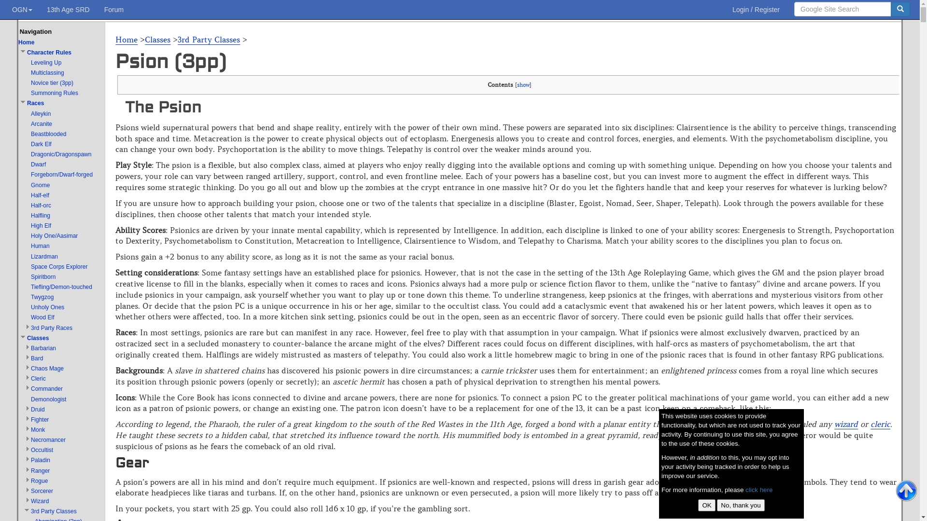 Image resolution: width=927 pixels, height=521 pixels. Describe the element at coordinates (36, 103) in the screenshot. I see `Races` at that location.